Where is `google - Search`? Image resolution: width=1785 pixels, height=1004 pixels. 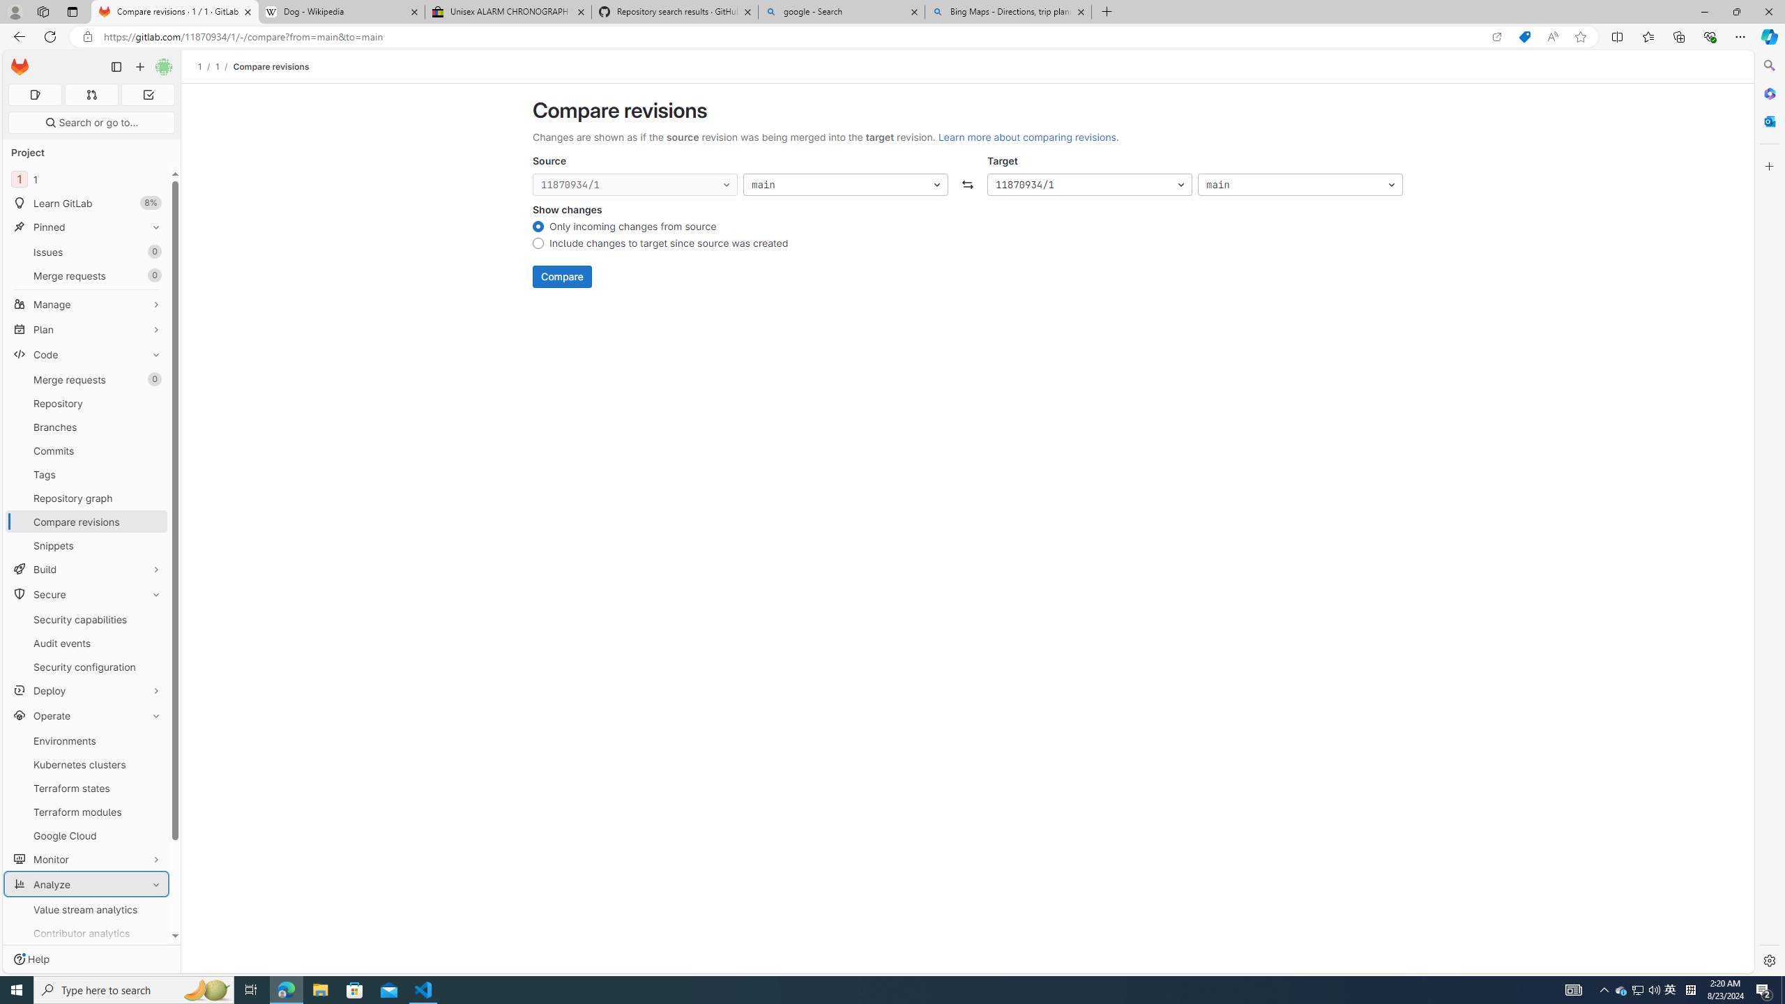 google - Search is located at coordinates (840, 12).